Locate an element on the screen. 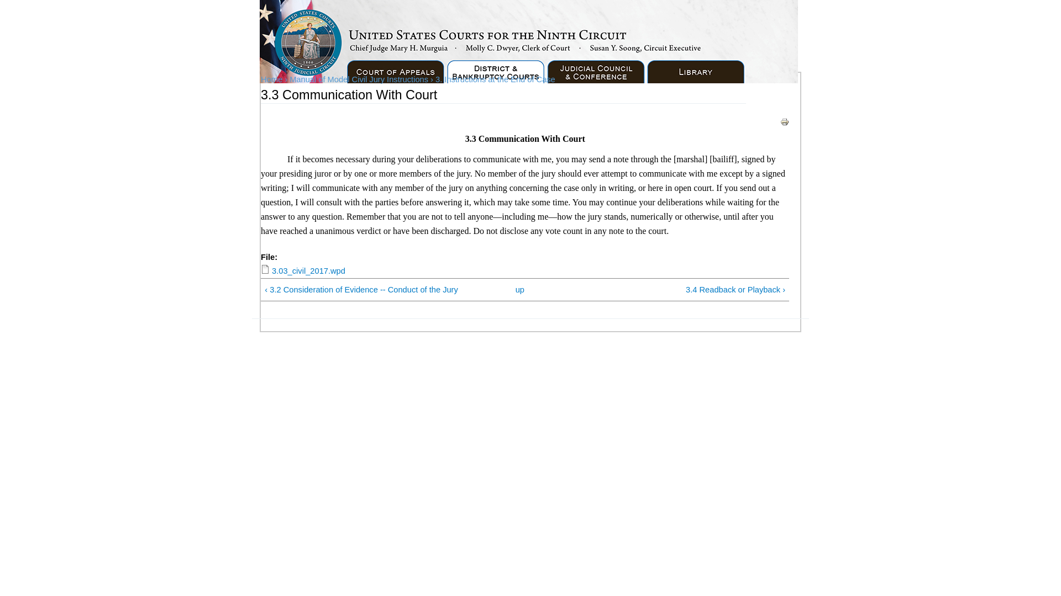 This screenshot has width=1061, height=596. Go to parent page is located at coordinates (519, 290).